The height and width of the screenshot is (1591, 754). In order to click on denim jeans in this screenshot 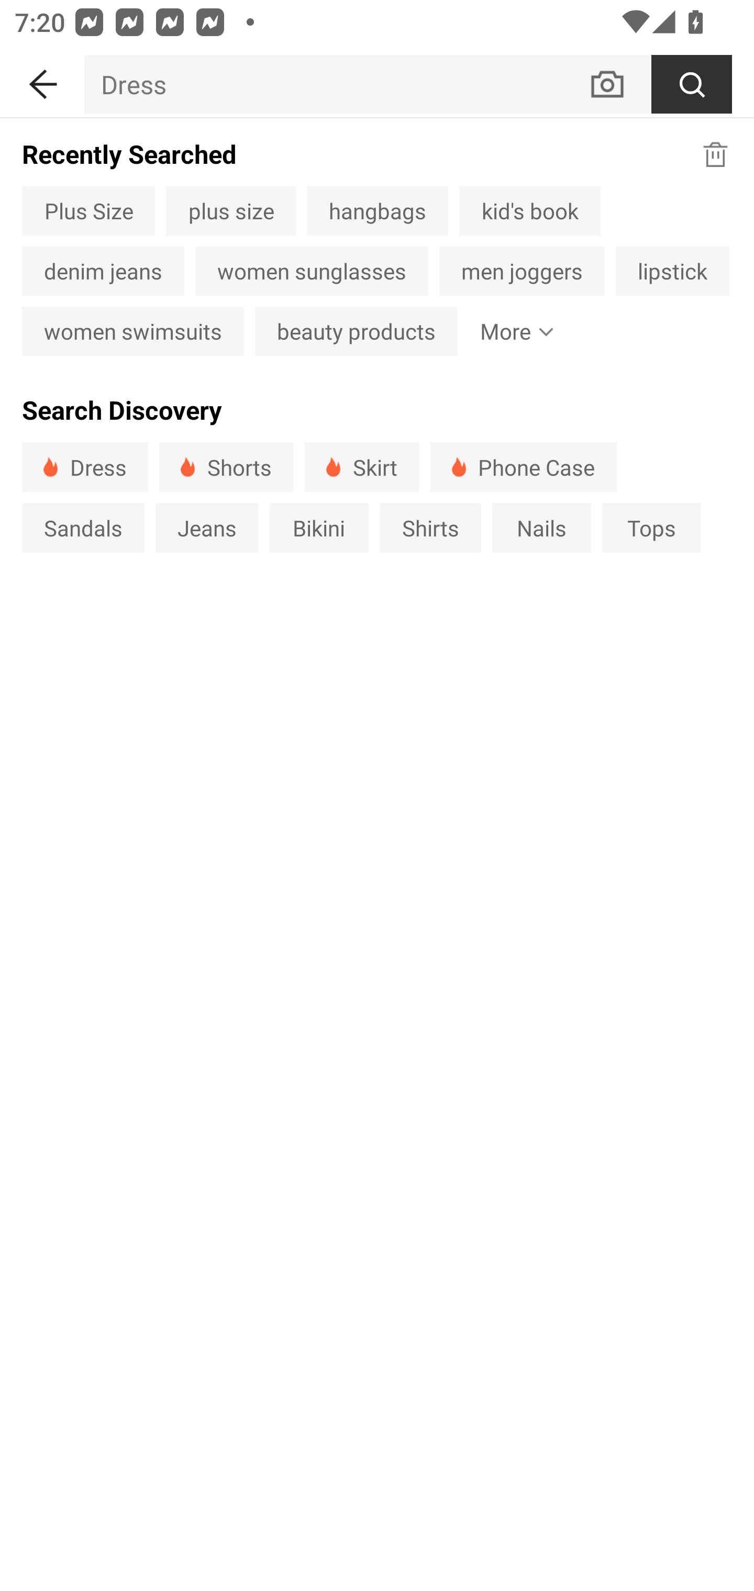, I will do `click(103, 271)`.